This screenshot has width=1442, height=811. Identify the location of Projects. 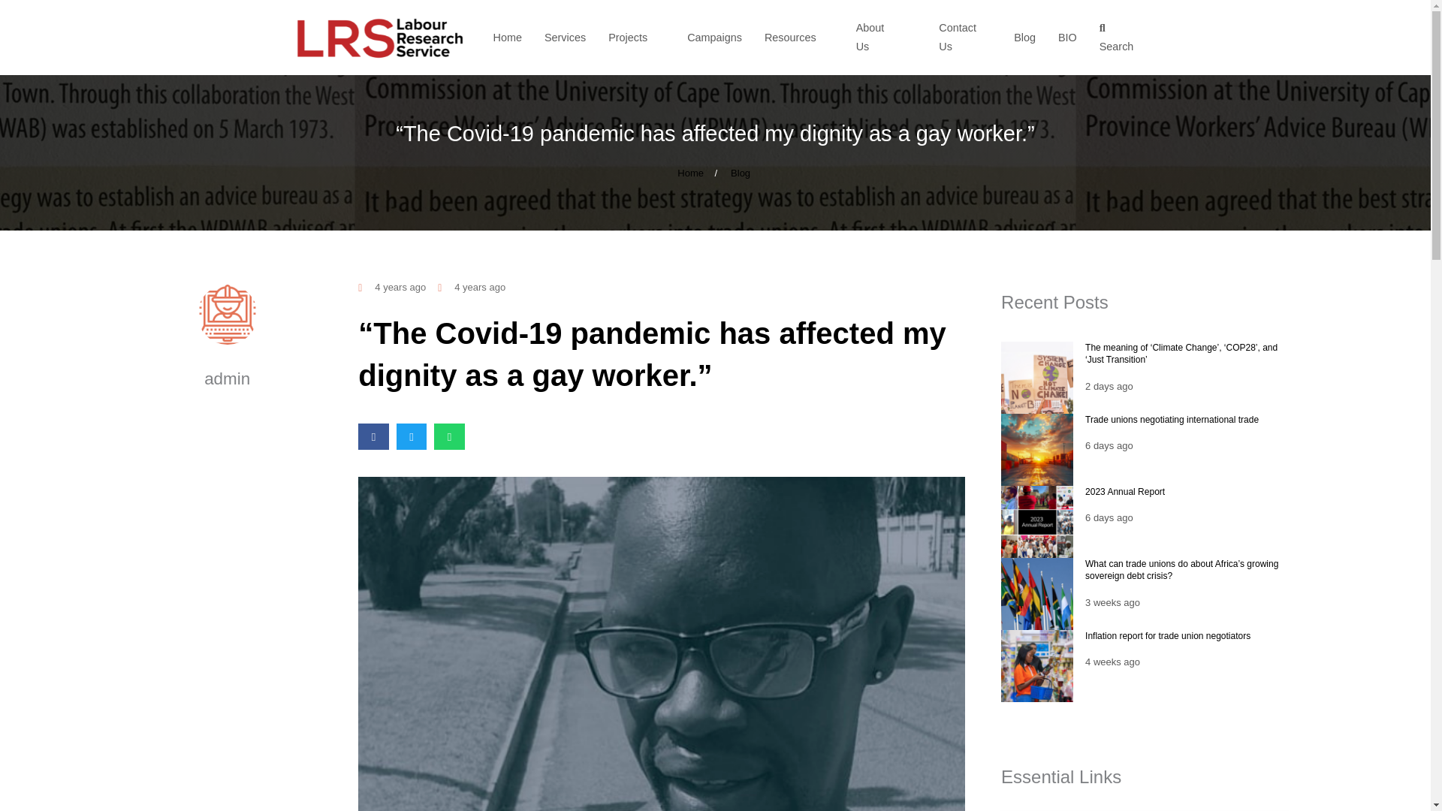
(637, 38).